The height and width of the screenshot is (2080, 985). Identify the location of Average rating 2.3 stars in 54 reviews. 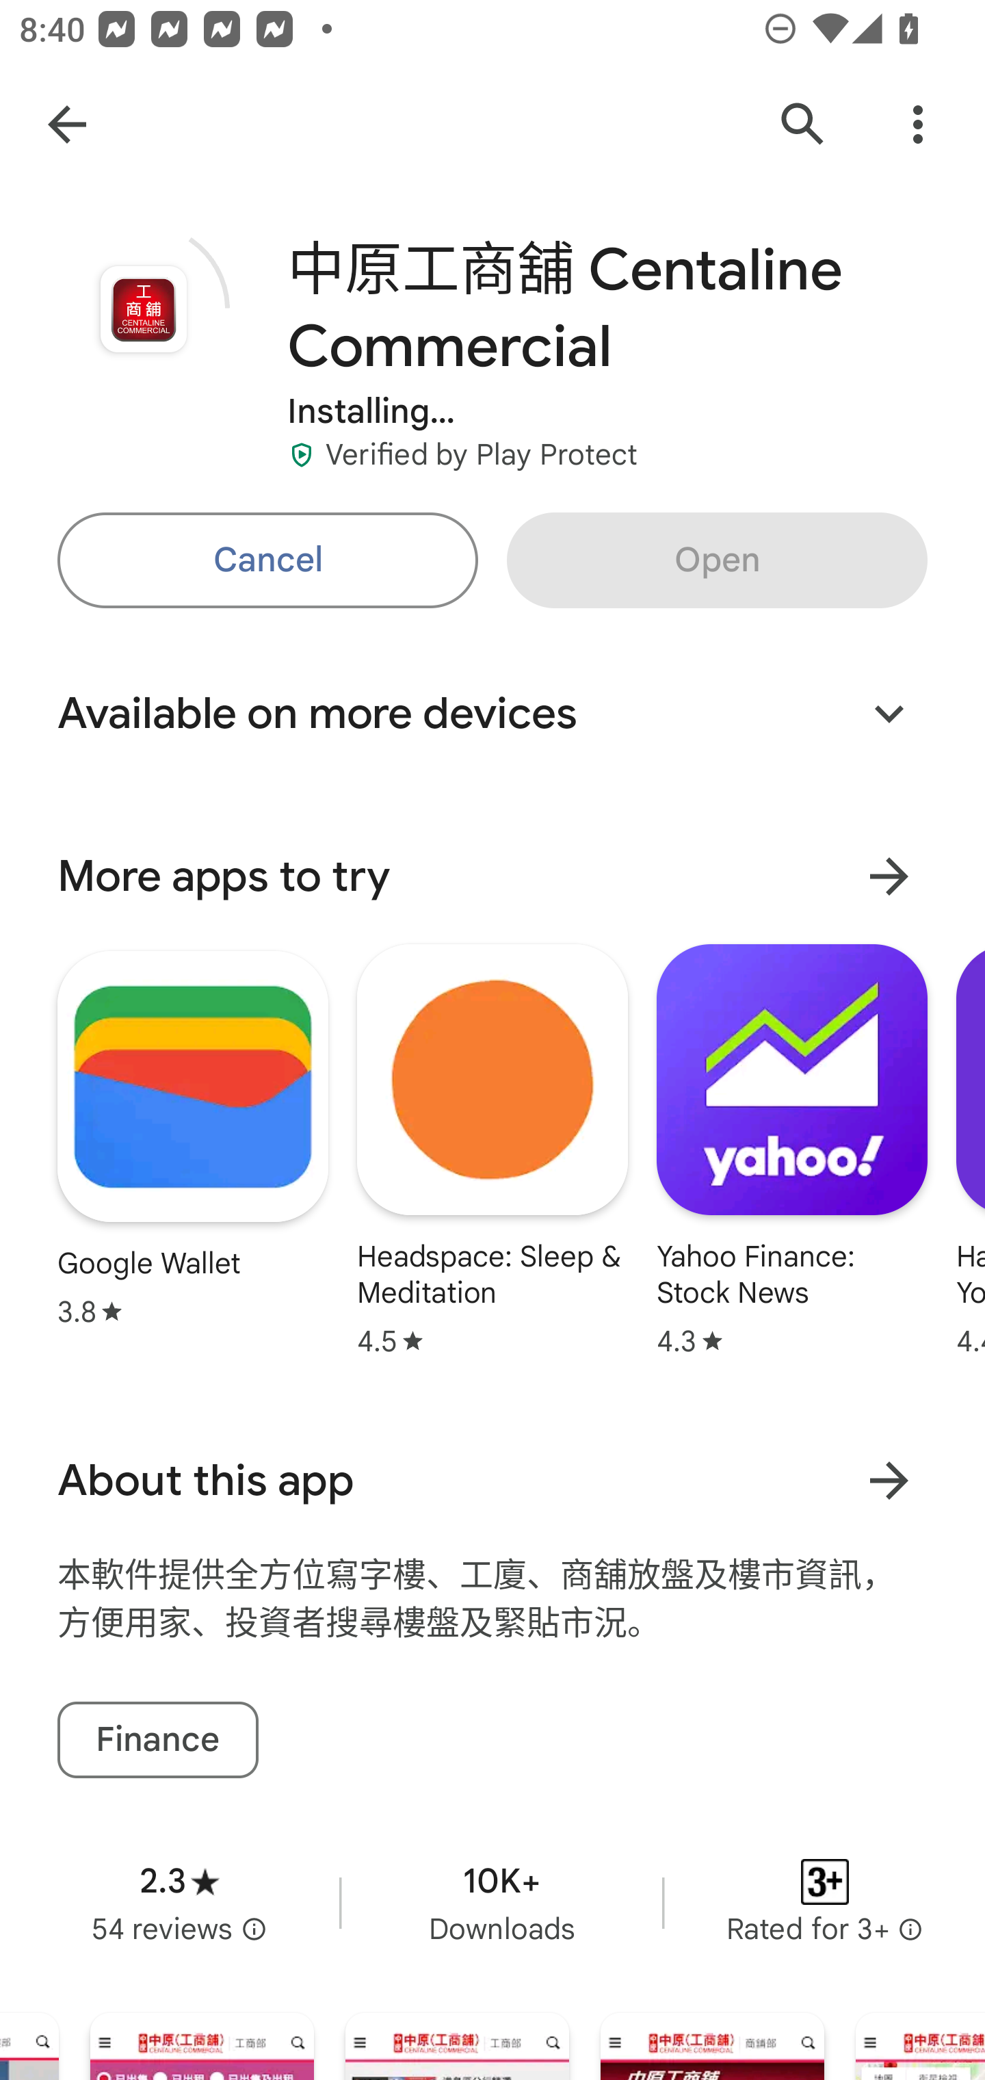
(179, 1903).